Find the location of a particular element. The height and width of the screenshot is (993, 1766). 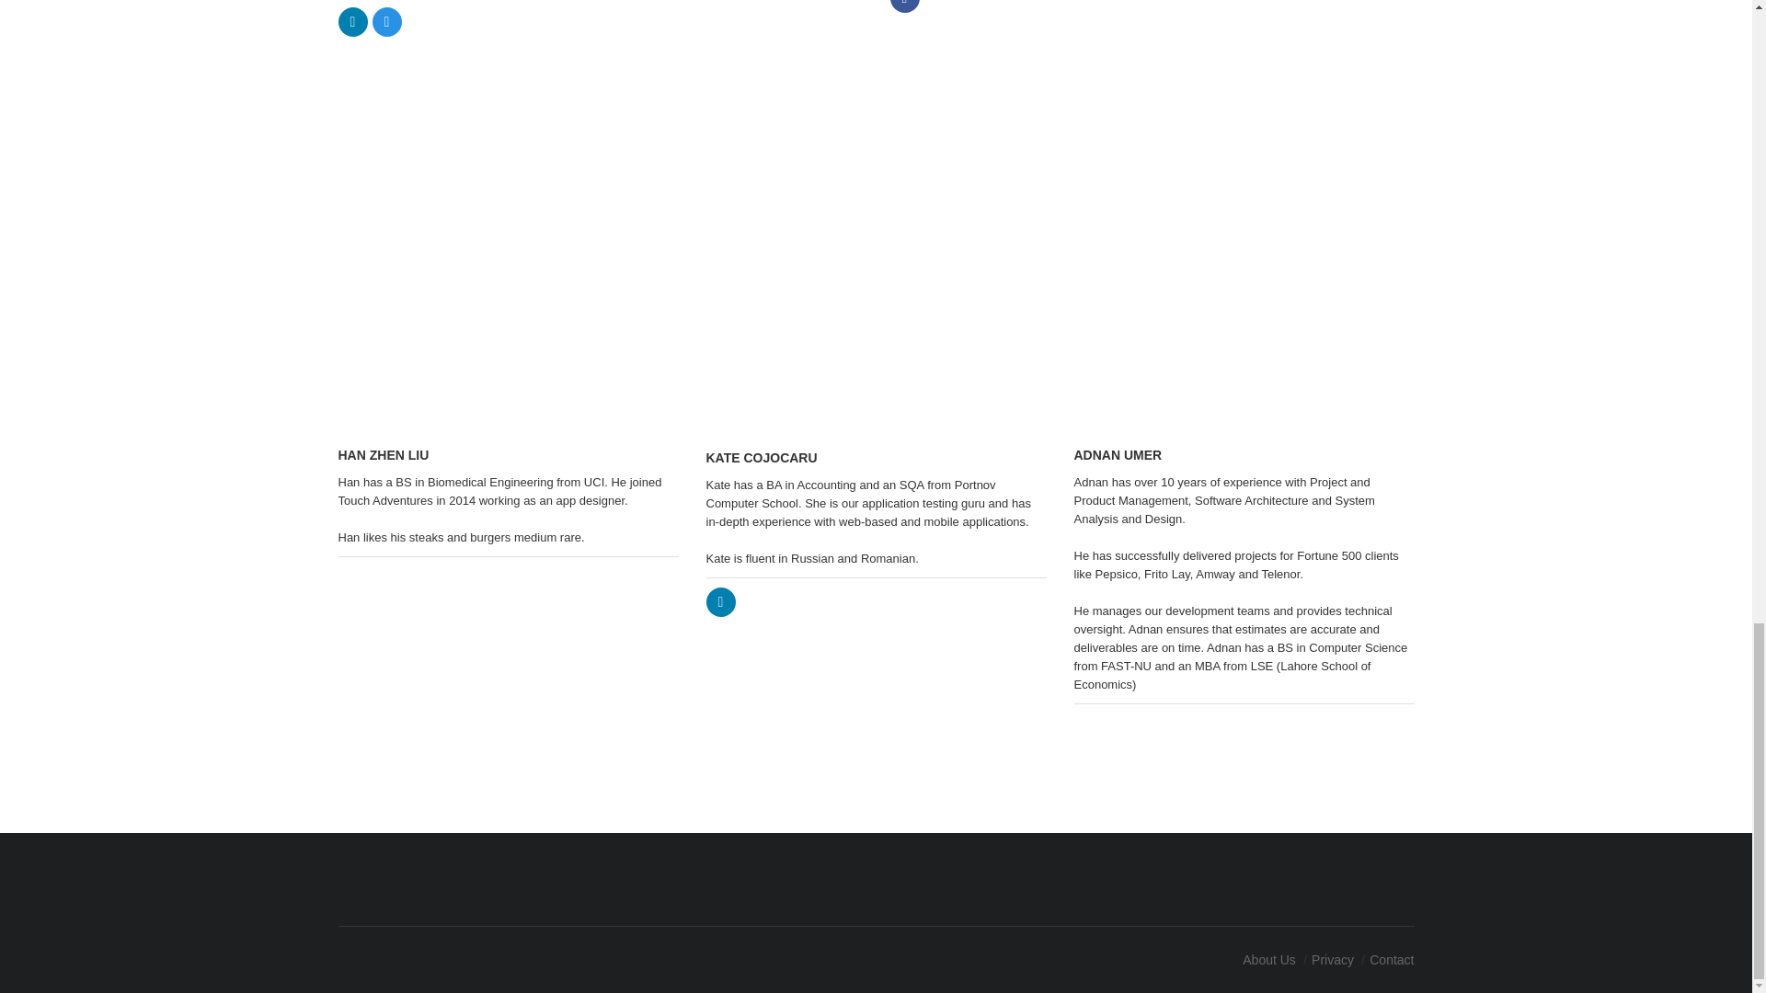

Contact is located at coordinates (1392, 959).